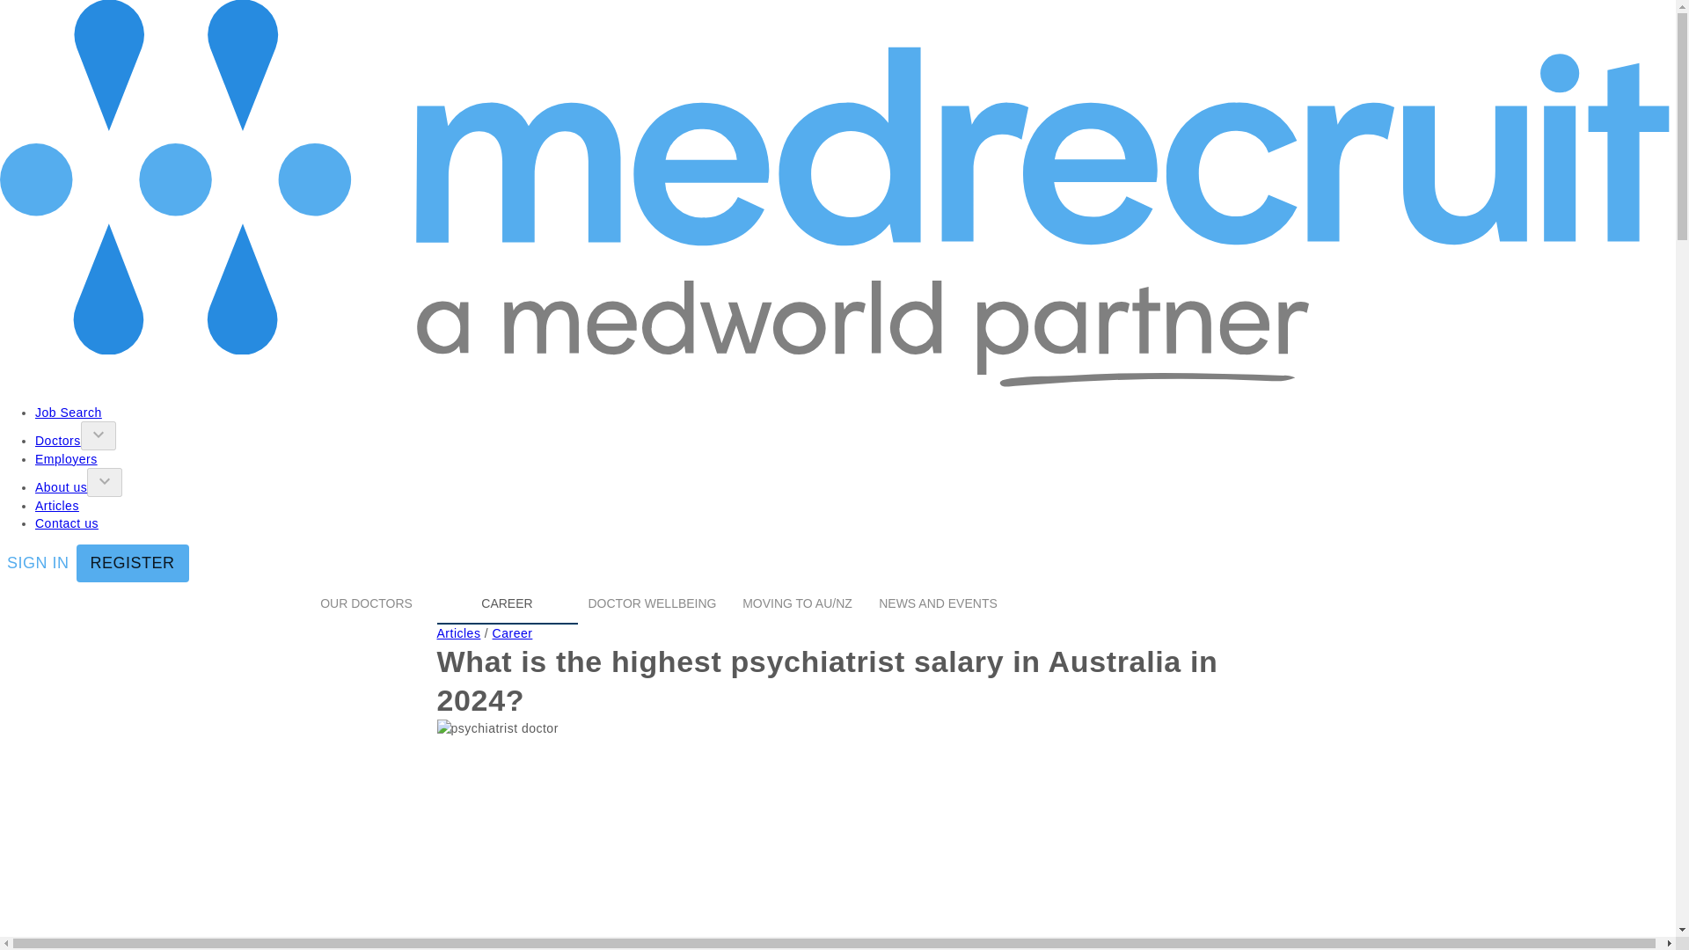 The height and width of the screenshot is (950, 1689). What do you see at coordinates (67, 522) in the screenshot?
I see `Contact us` at bounding box center [67, 522].